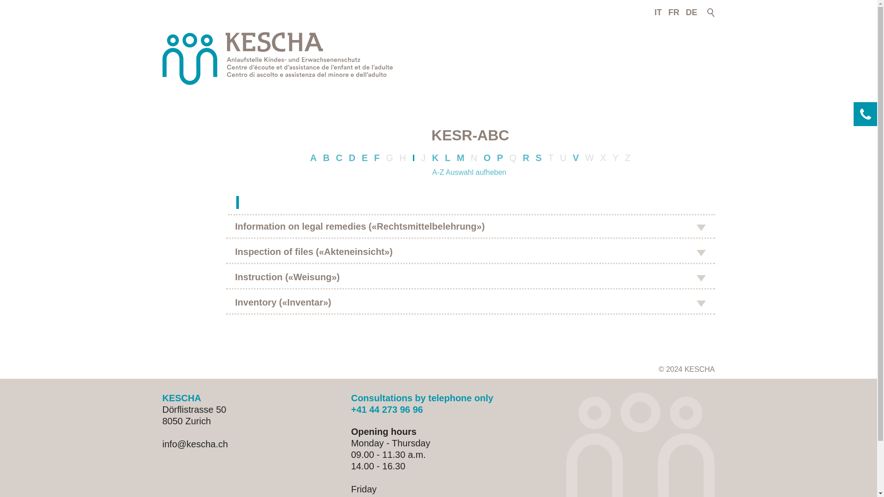 The image size is (884, 497). I want to click on IT, so click(657, 10).